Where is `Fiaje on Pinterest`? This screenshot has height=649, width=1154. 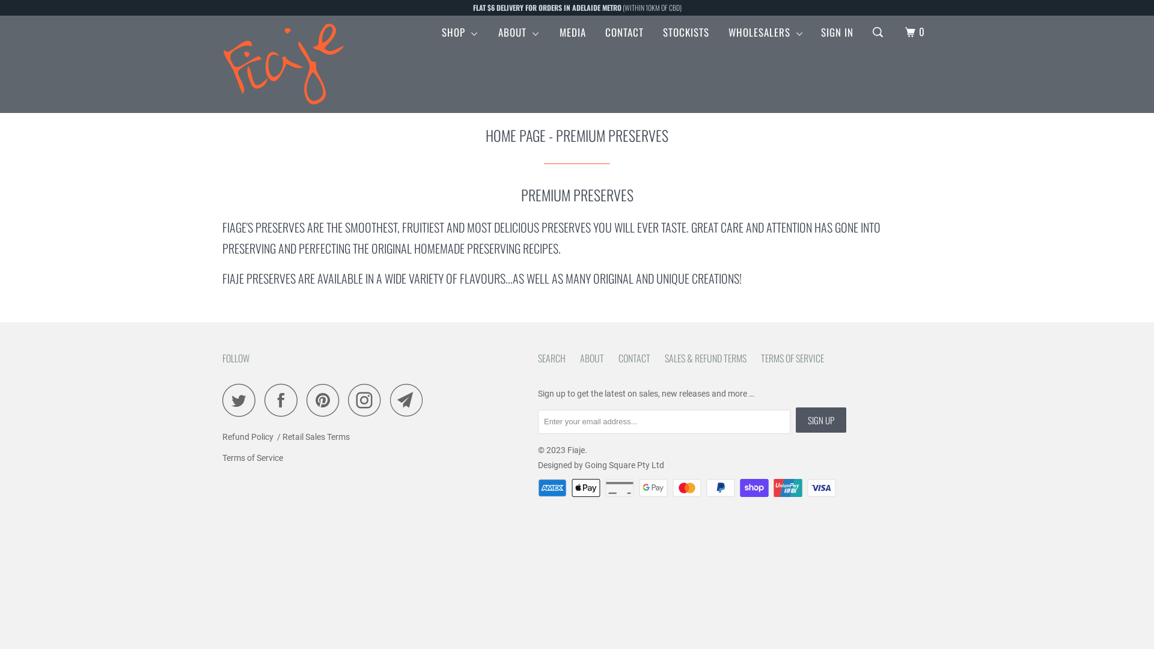 Fiaje on Pinterest is located at coordinates (326, 400).